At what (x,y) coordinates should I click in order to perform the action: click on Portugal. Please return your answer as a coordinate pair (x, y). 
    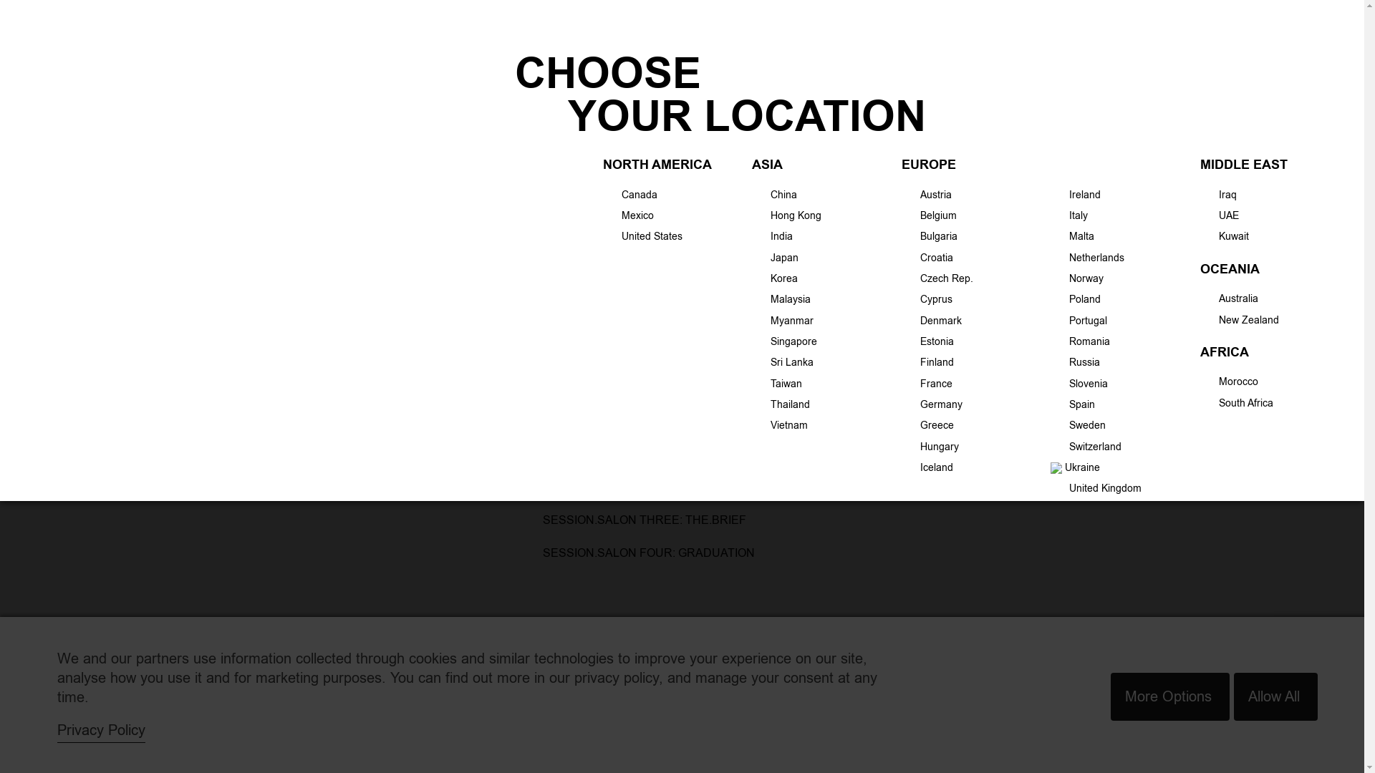
    Looking at the image, I should click on (1079, 321).